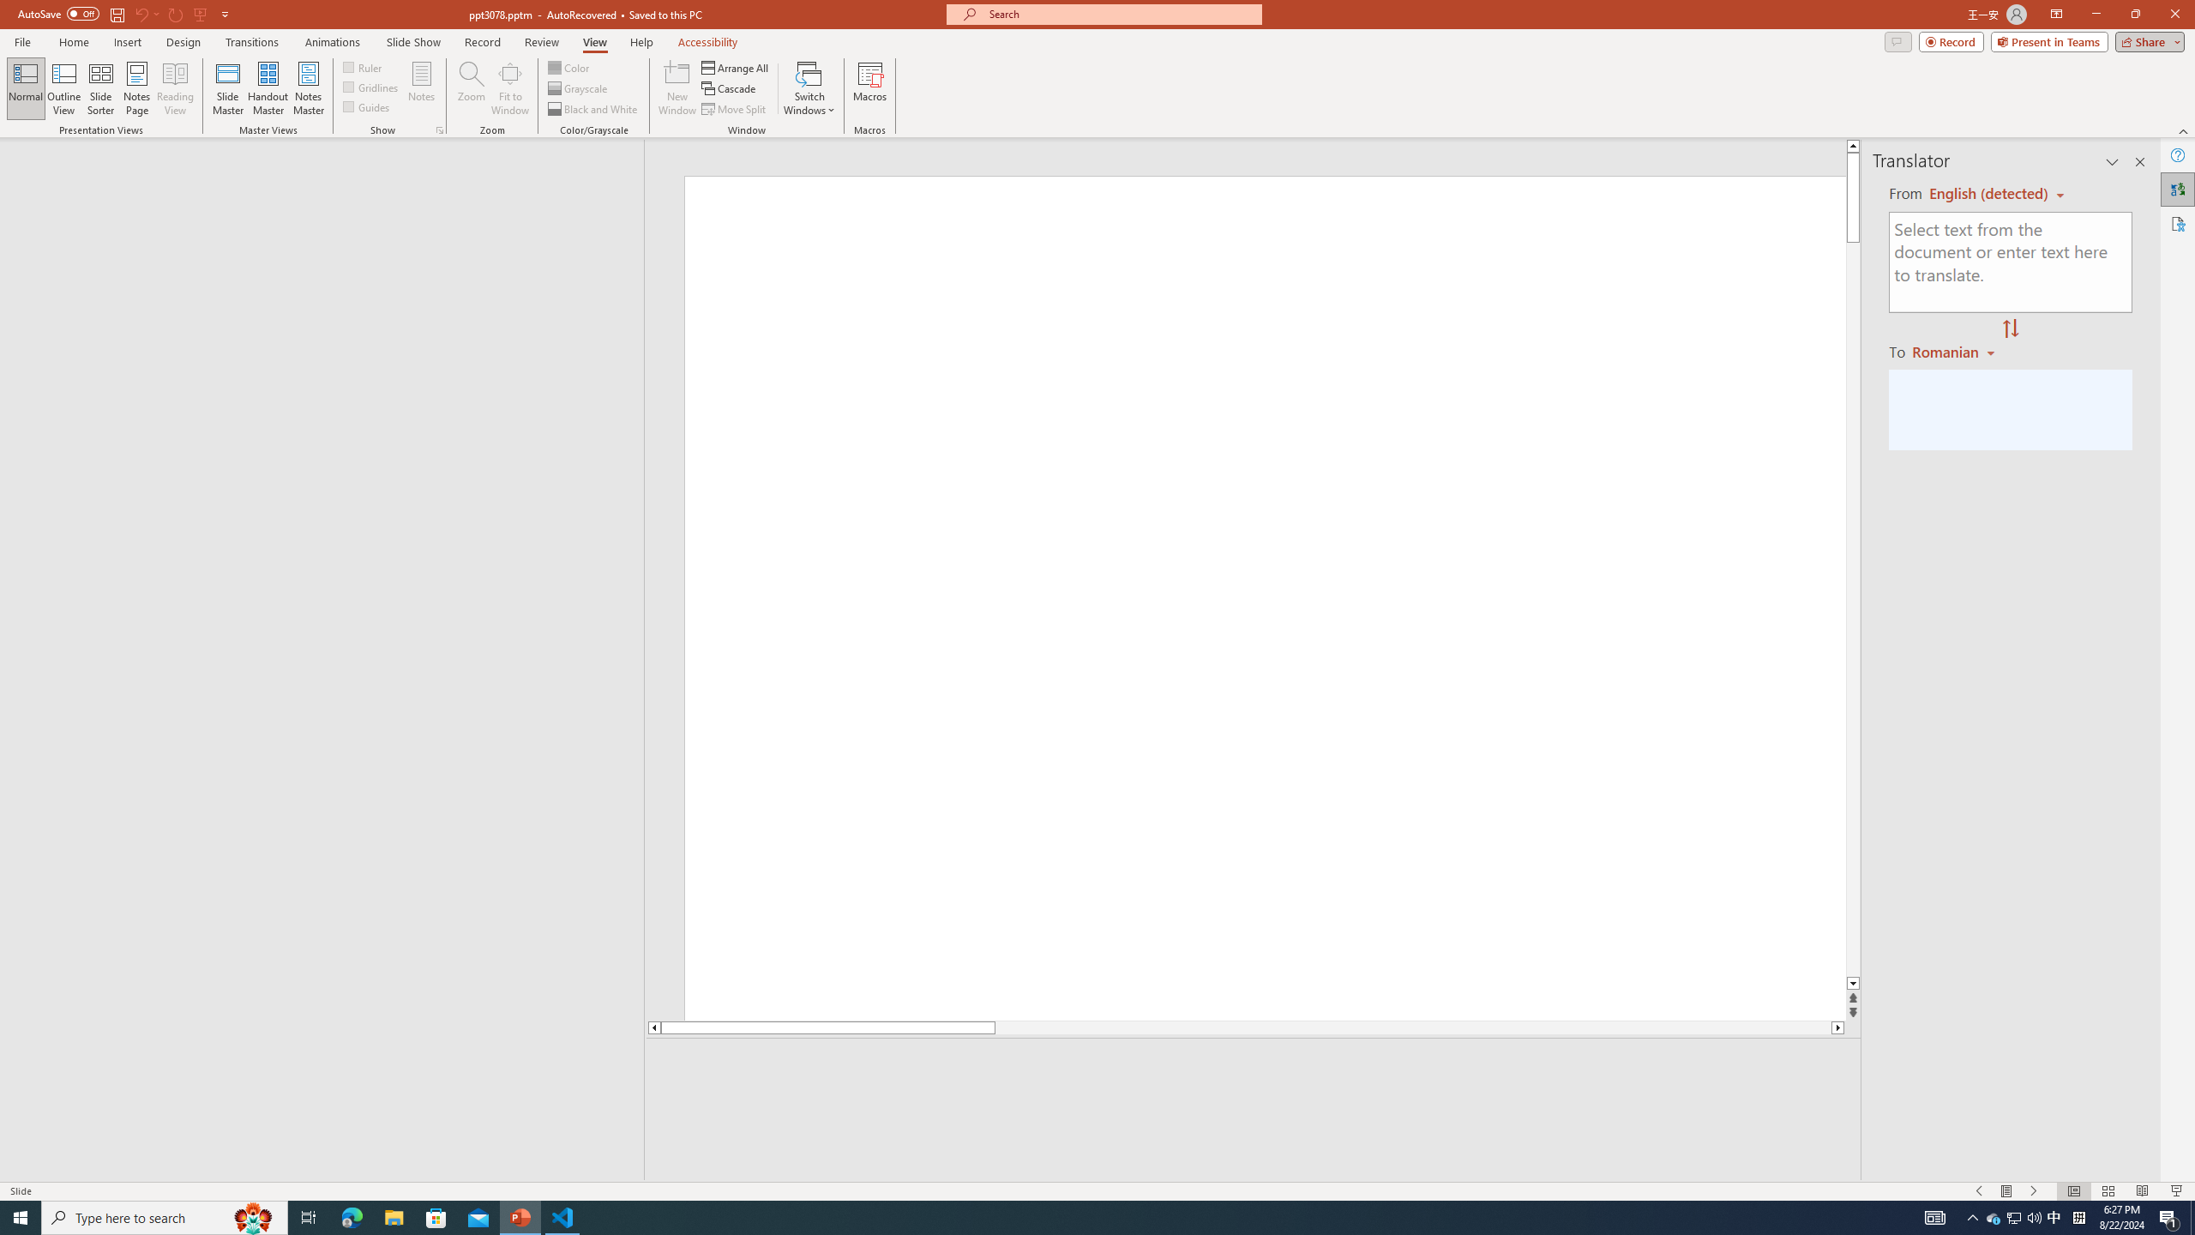 This screenshot has width=2195, height=1235. Describe the element at coordinates (1955, 351) in the screenshot. I see `Romanian` at that location.